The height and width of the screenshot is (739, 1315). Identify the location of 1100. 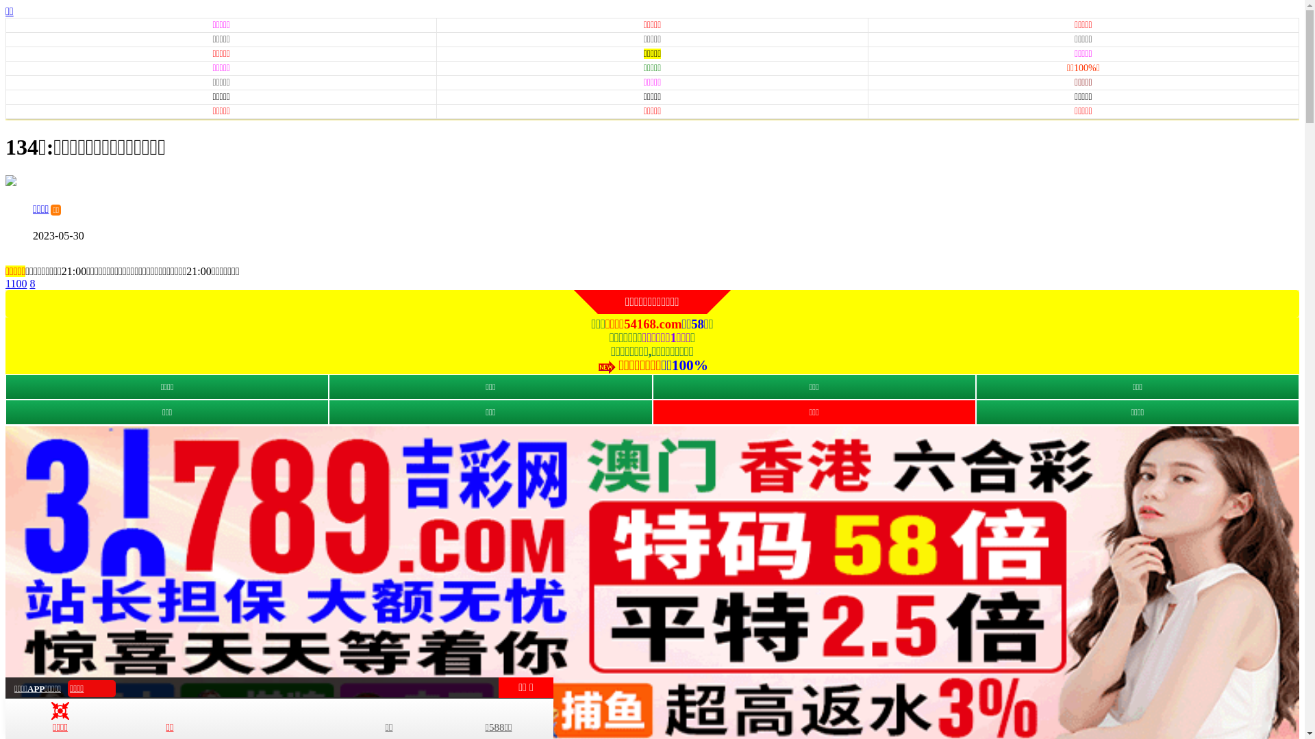
(16, 283).